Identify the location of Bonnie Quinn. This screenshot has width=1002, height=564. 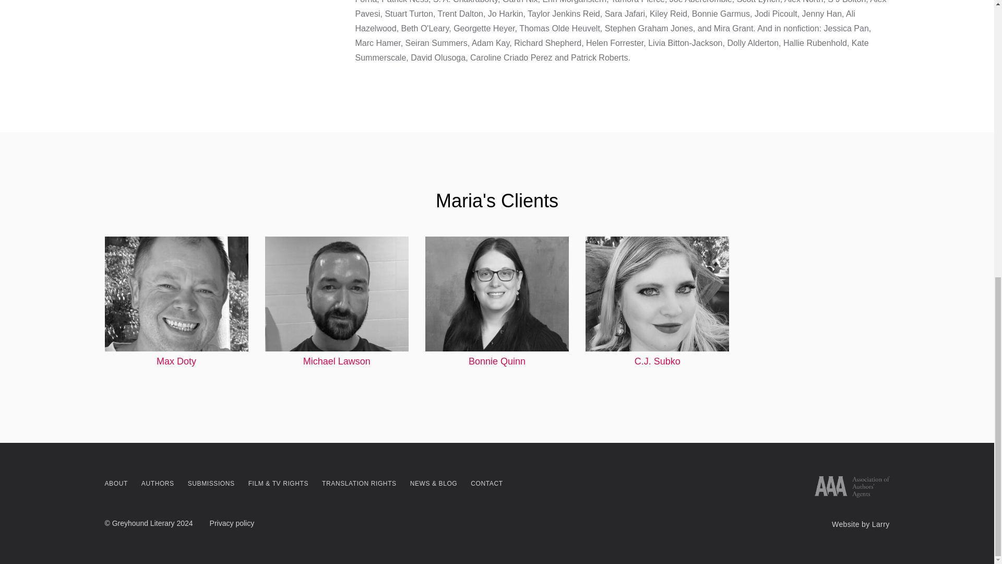
(497, 302).